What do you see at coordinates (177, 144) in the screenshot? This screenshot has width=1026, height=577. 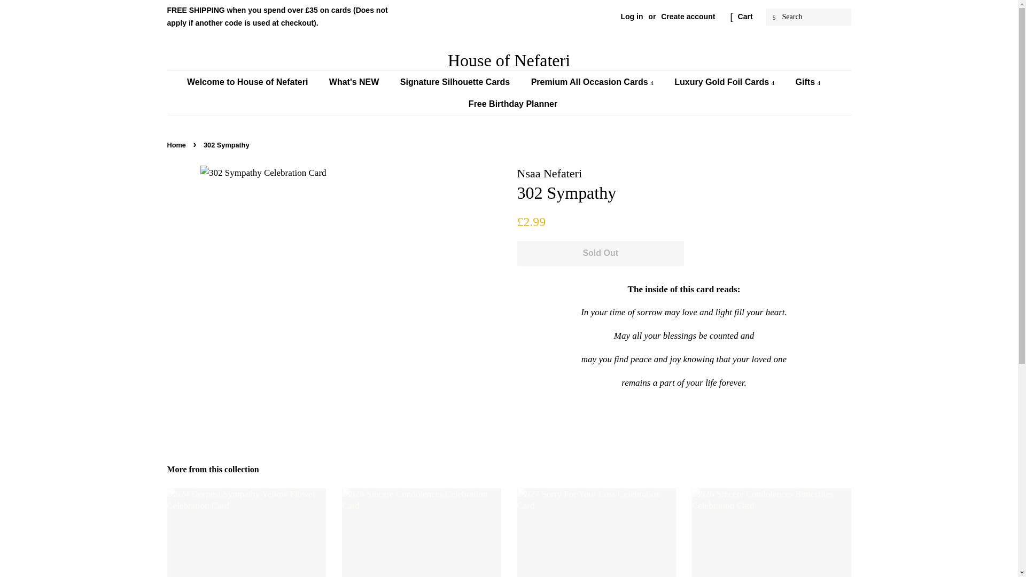 I see `Back to the frontpage` at bounding box center [177, 144].